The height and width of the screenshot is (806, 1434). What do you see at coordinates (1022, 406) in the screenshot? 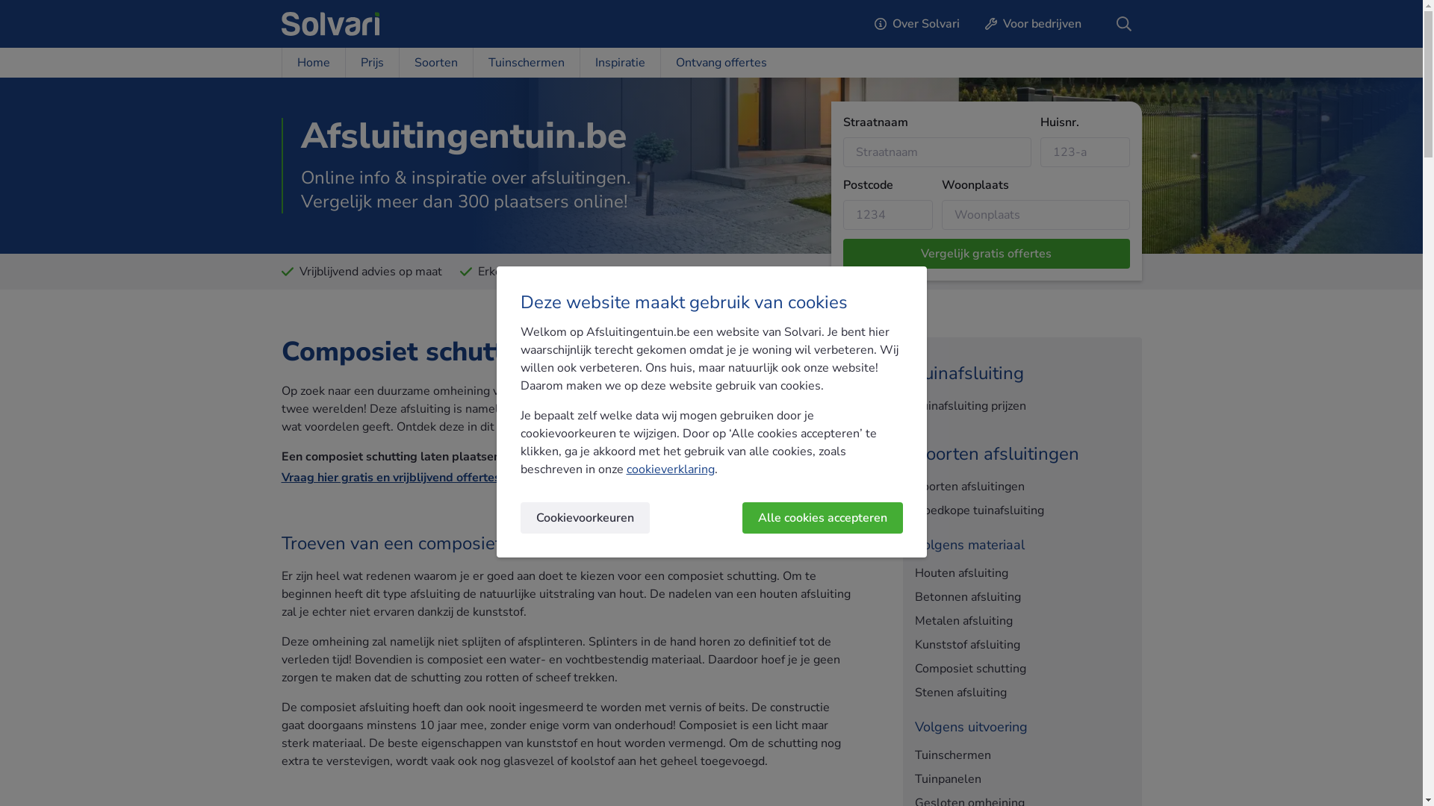
I see `Tuinafsluiting prijzen` at bounding box center [1022, 406].